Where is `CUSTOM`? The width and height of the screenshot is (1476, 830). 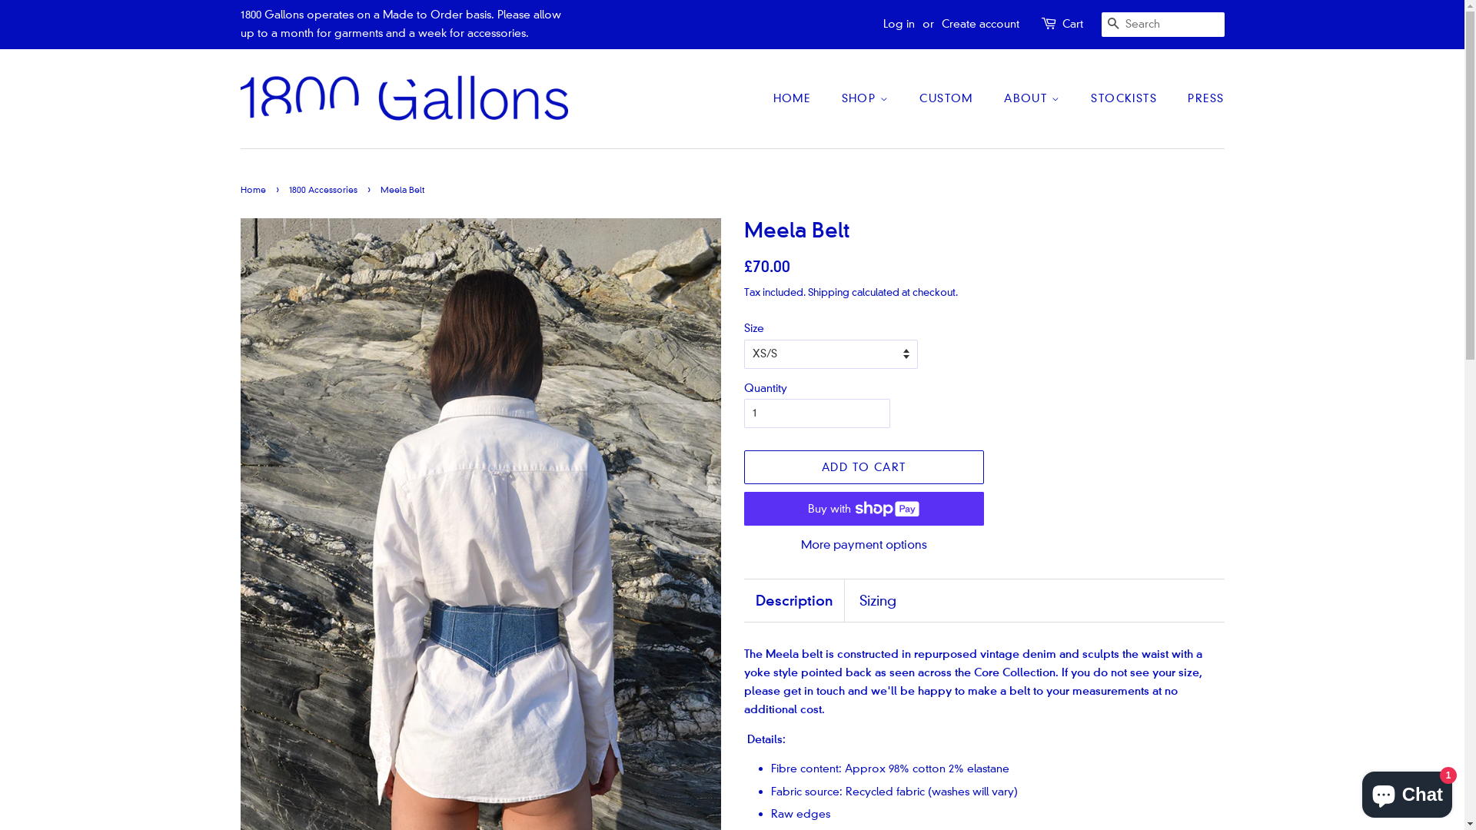 CUSTOM is located at coordinates (948, 99).